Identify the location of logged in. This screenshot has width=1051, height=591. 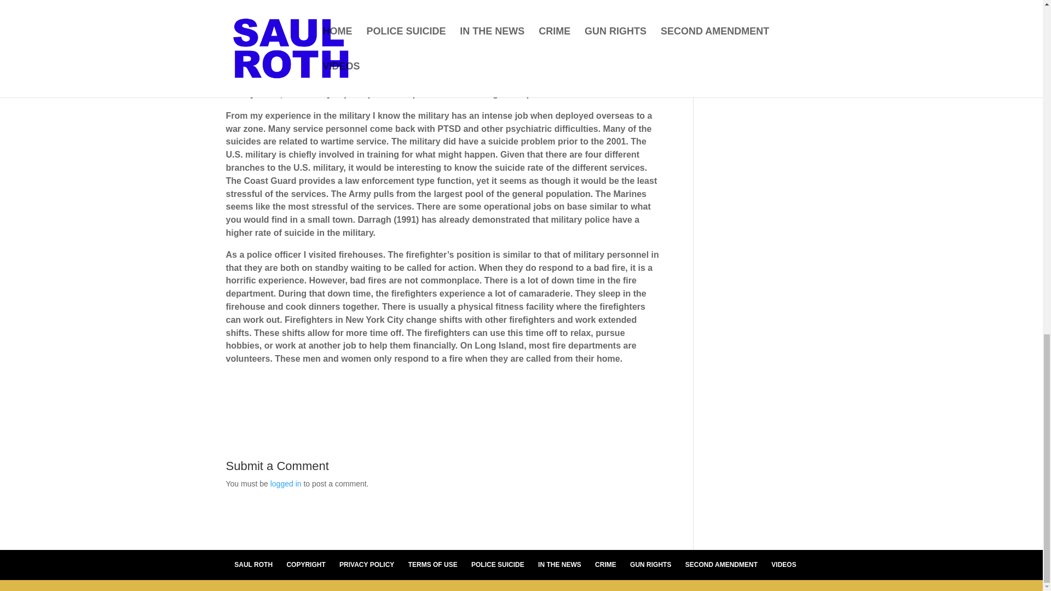
(286, 484).